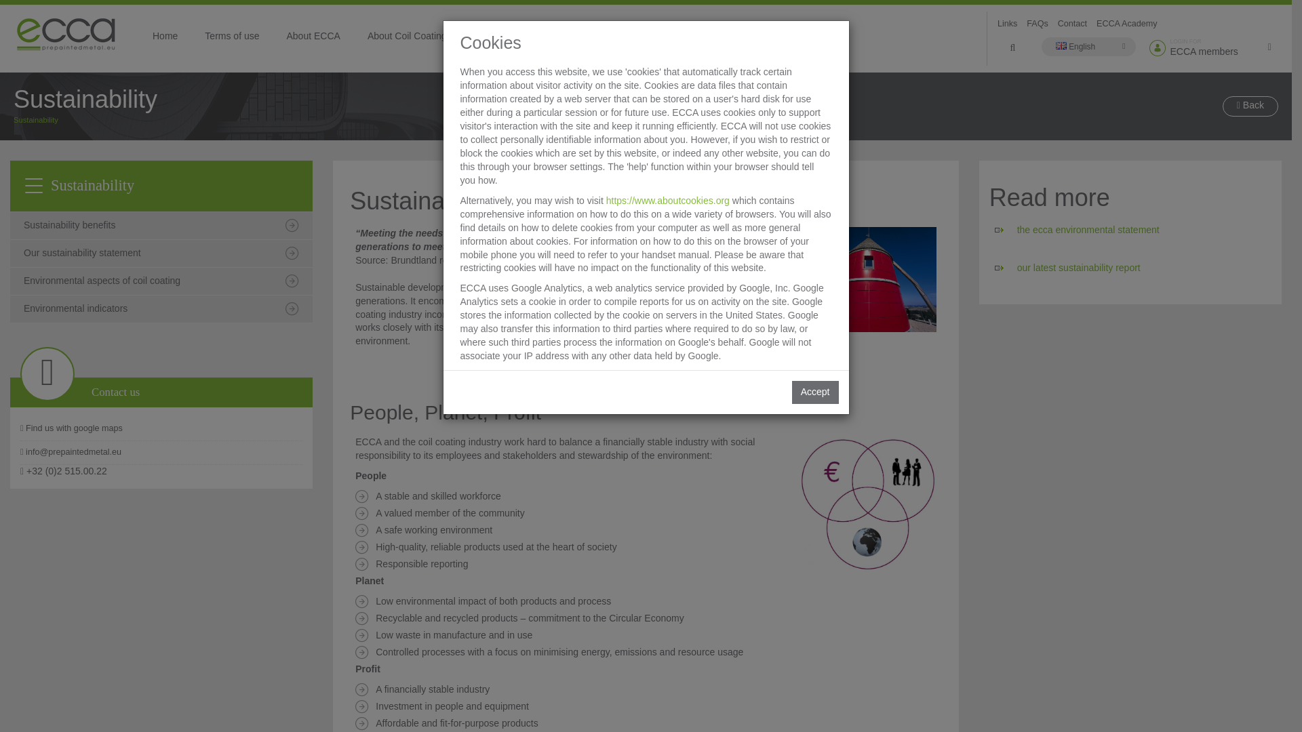 Image resolution: width=1302 pixels, height=732 pixels. I want to click on Sustainability, so click(35, 119).